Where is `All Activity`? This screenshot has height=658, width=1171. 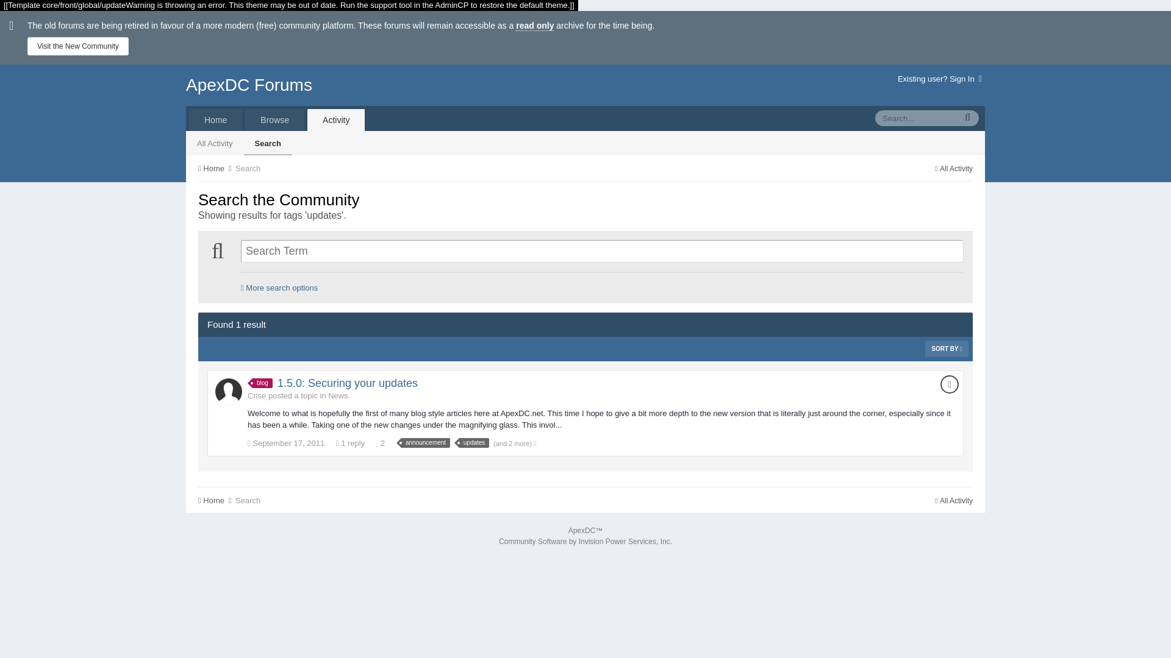
All Activity is located at coordinates (215, 143).